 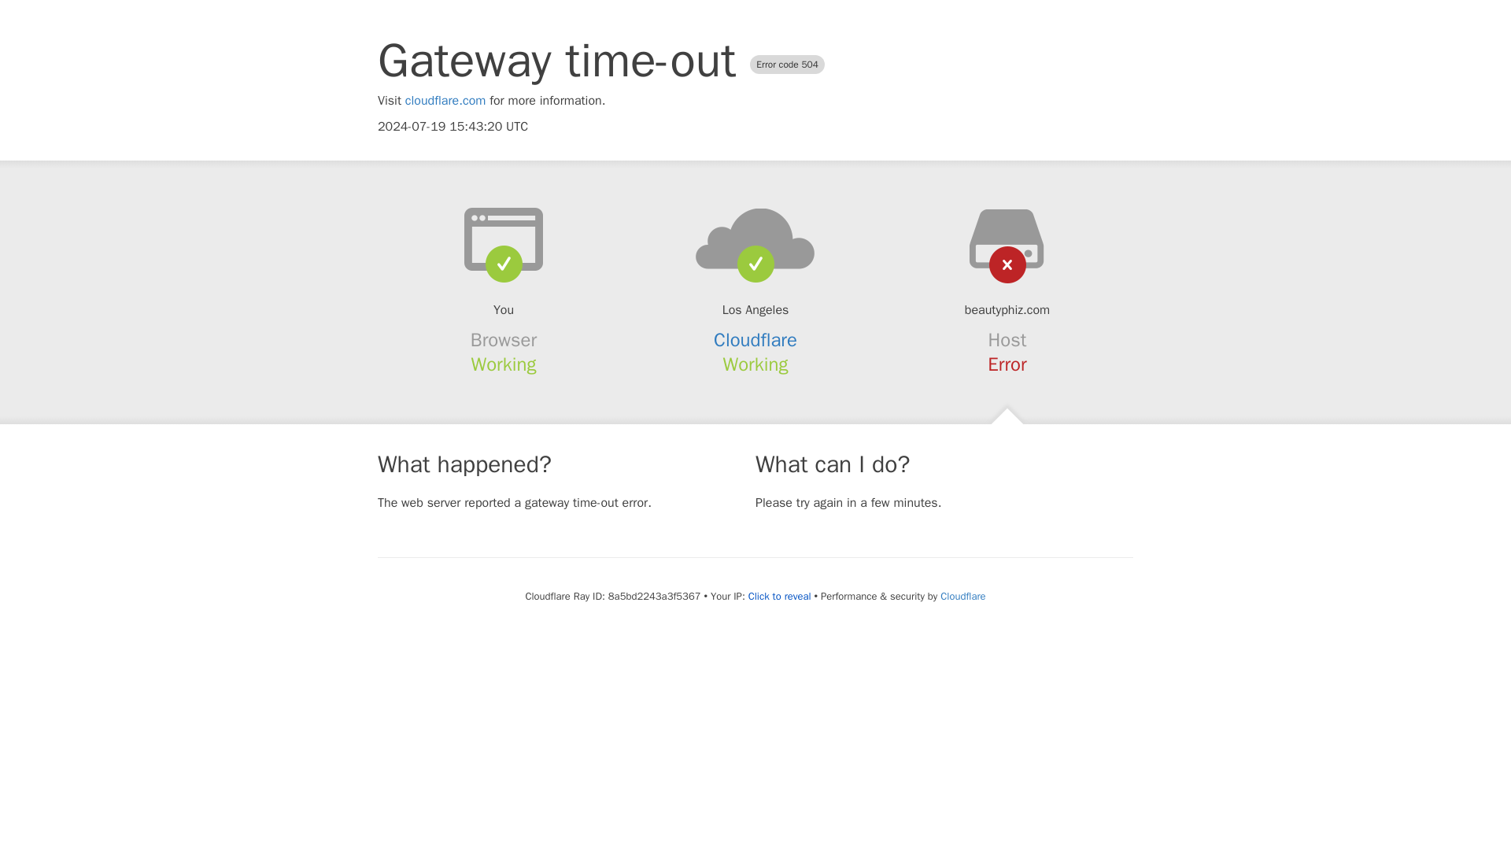 I want to click on Cloudflare, so click(x=755, y=340).